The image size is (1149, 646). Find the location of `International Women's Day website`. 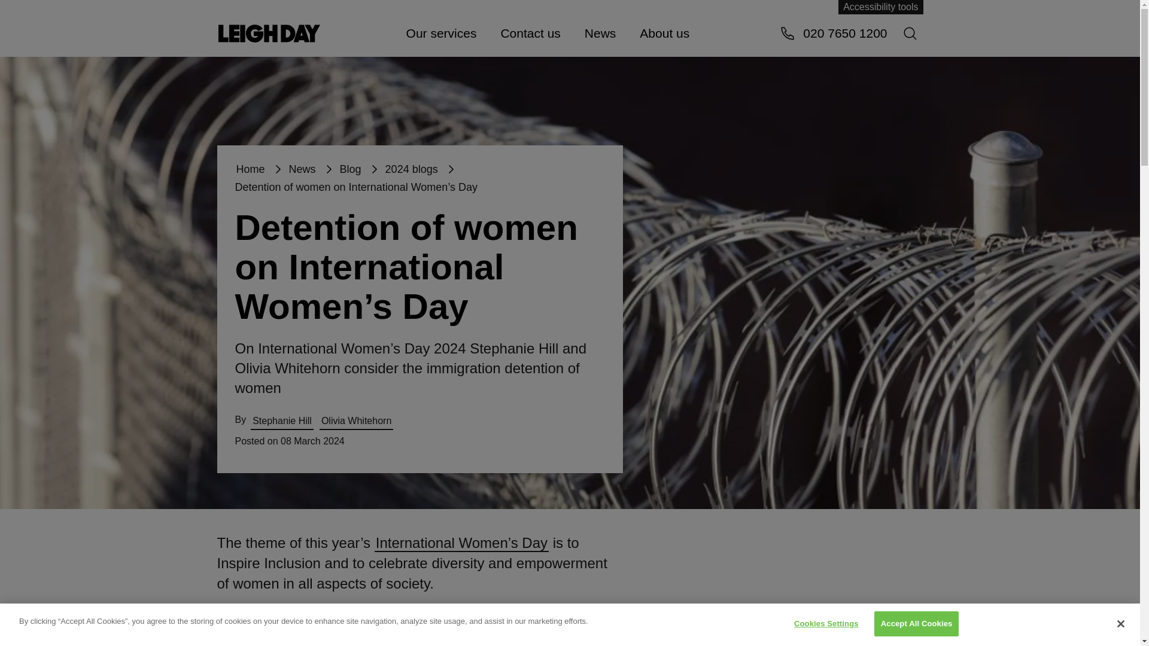

International Women's Day website is located at coordinates (461, 543).